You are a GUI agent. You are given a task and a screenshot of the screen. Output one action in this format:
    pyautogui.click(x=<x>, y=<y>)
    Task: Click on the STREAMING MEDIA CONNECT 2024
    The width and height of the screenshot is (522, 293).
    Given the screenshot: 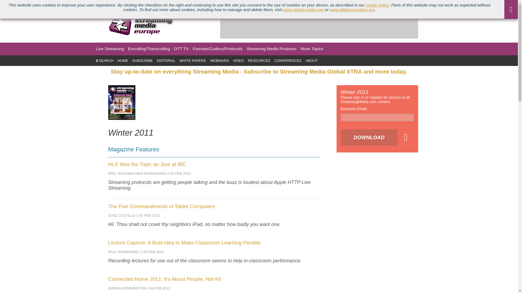 What is the action you would take?
    pyautogui.click(x=77, y=4)
    